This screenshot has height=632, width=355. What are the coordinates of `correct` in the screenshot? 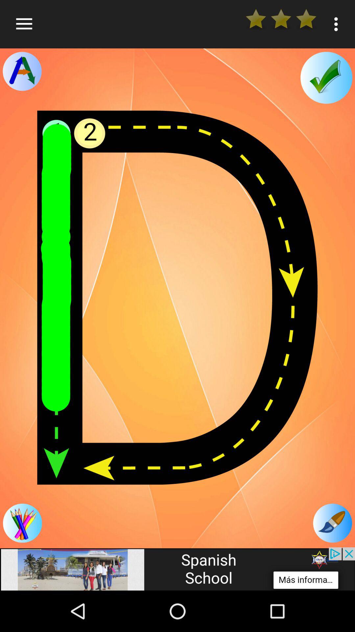 It's located at (326, 78).